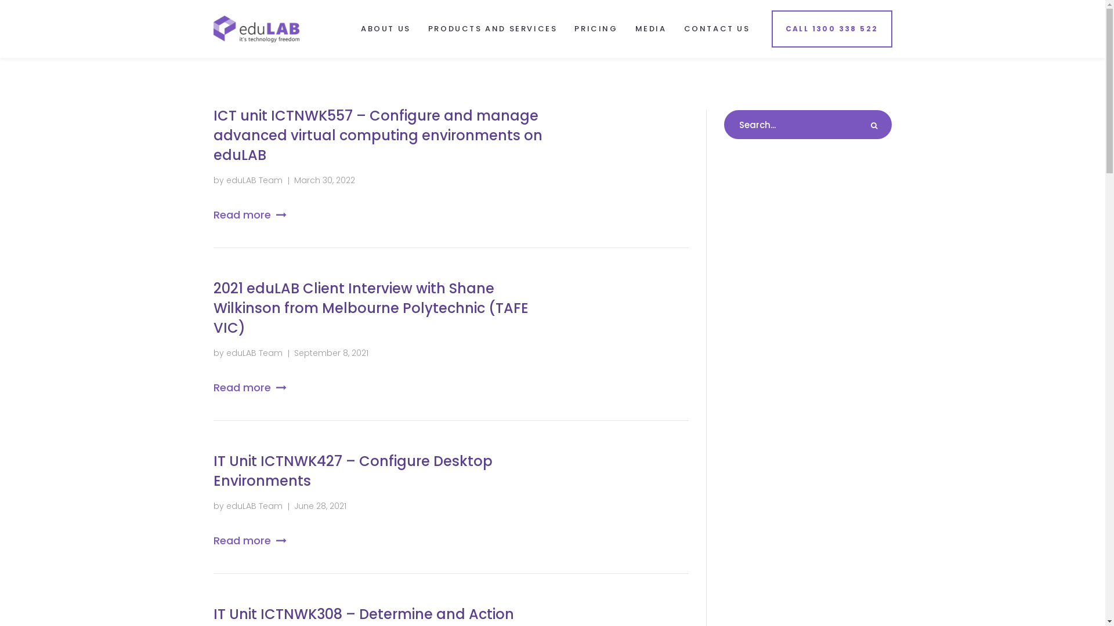 Image resolution: width=1114 pixels, height=626 pixels. I want to click on Read more, so click(249, 387).